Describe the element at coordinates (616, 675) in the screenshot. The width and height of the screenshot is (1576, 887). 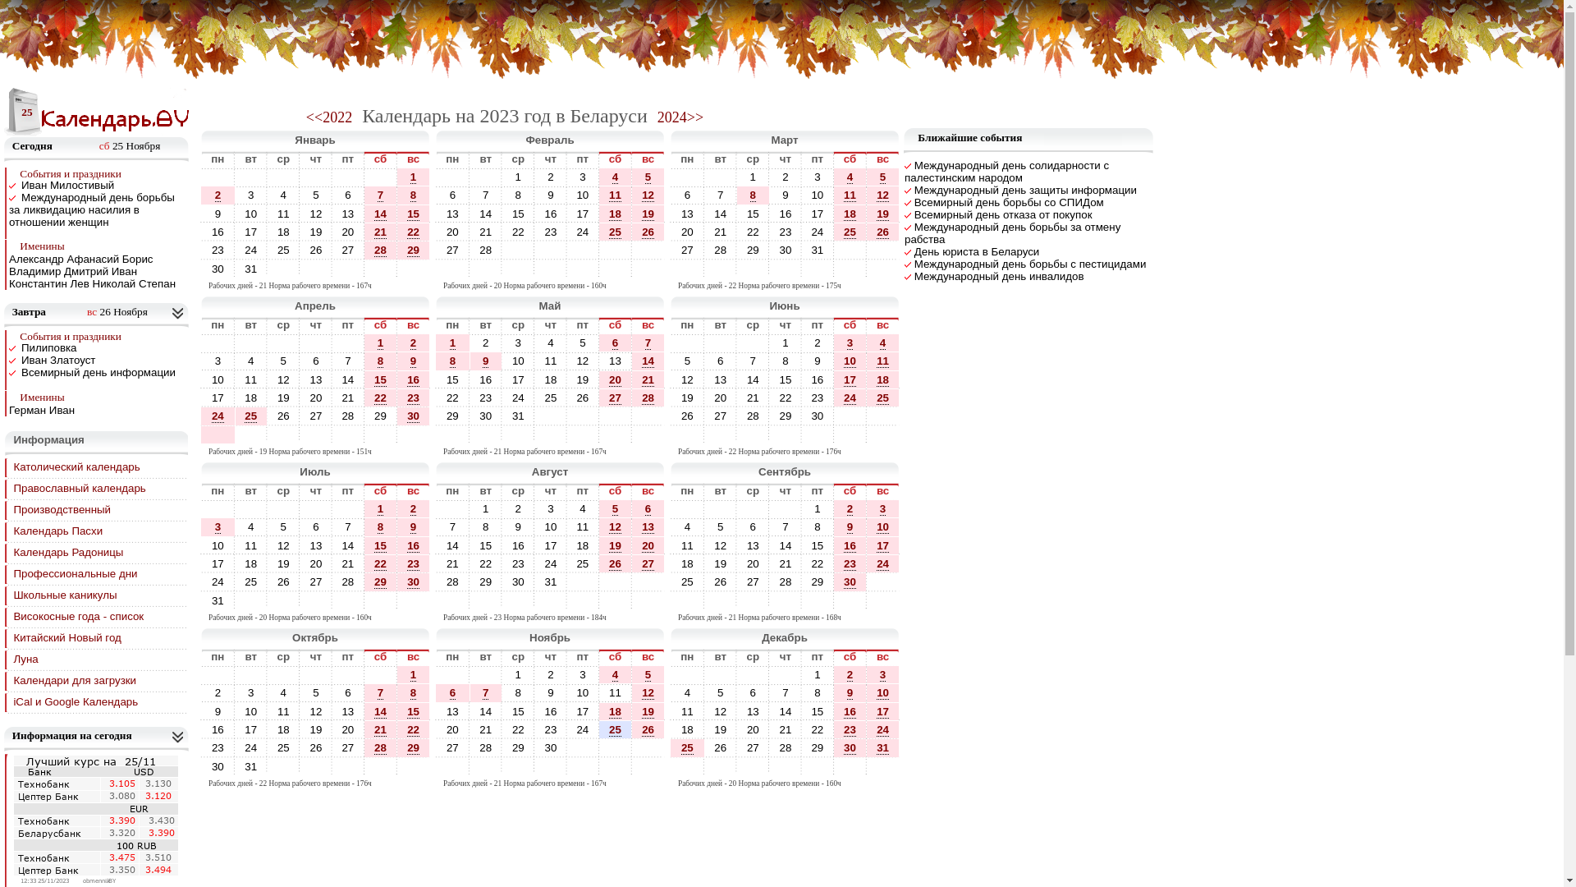
I see `4` at that location.